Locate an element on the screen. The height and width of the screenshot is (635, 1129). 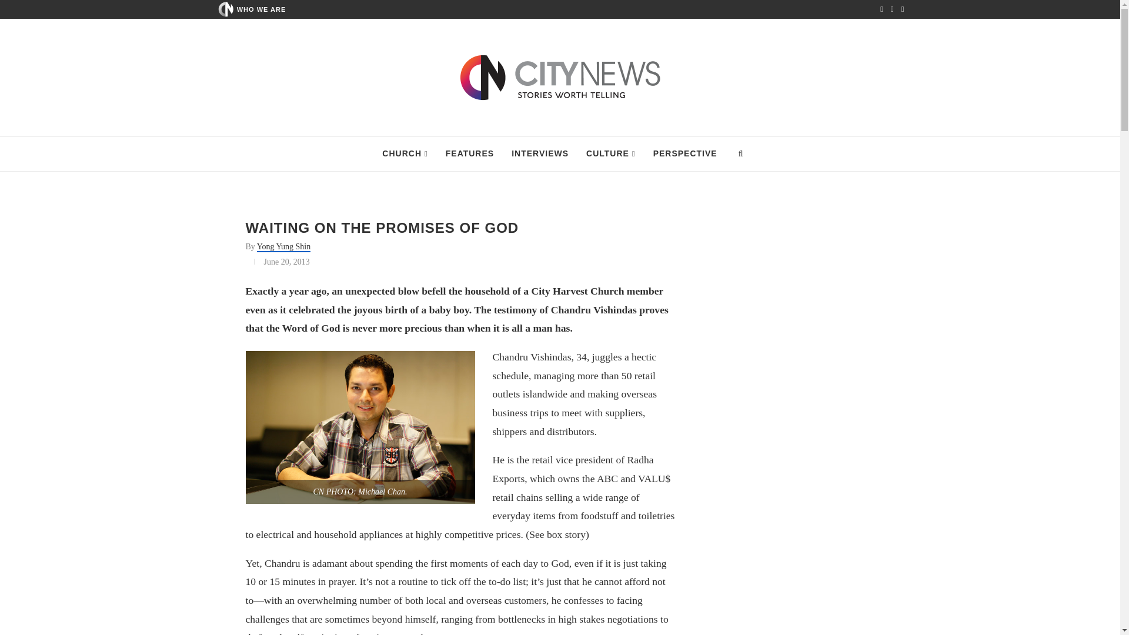
CULTURE is located at coordinates (610, 154).